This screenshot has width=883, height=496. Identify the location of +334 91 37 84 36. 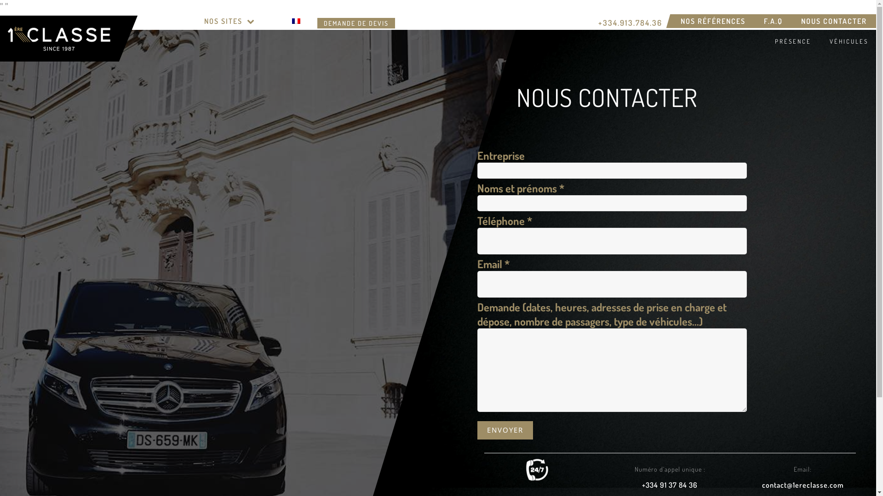
(670, 485).